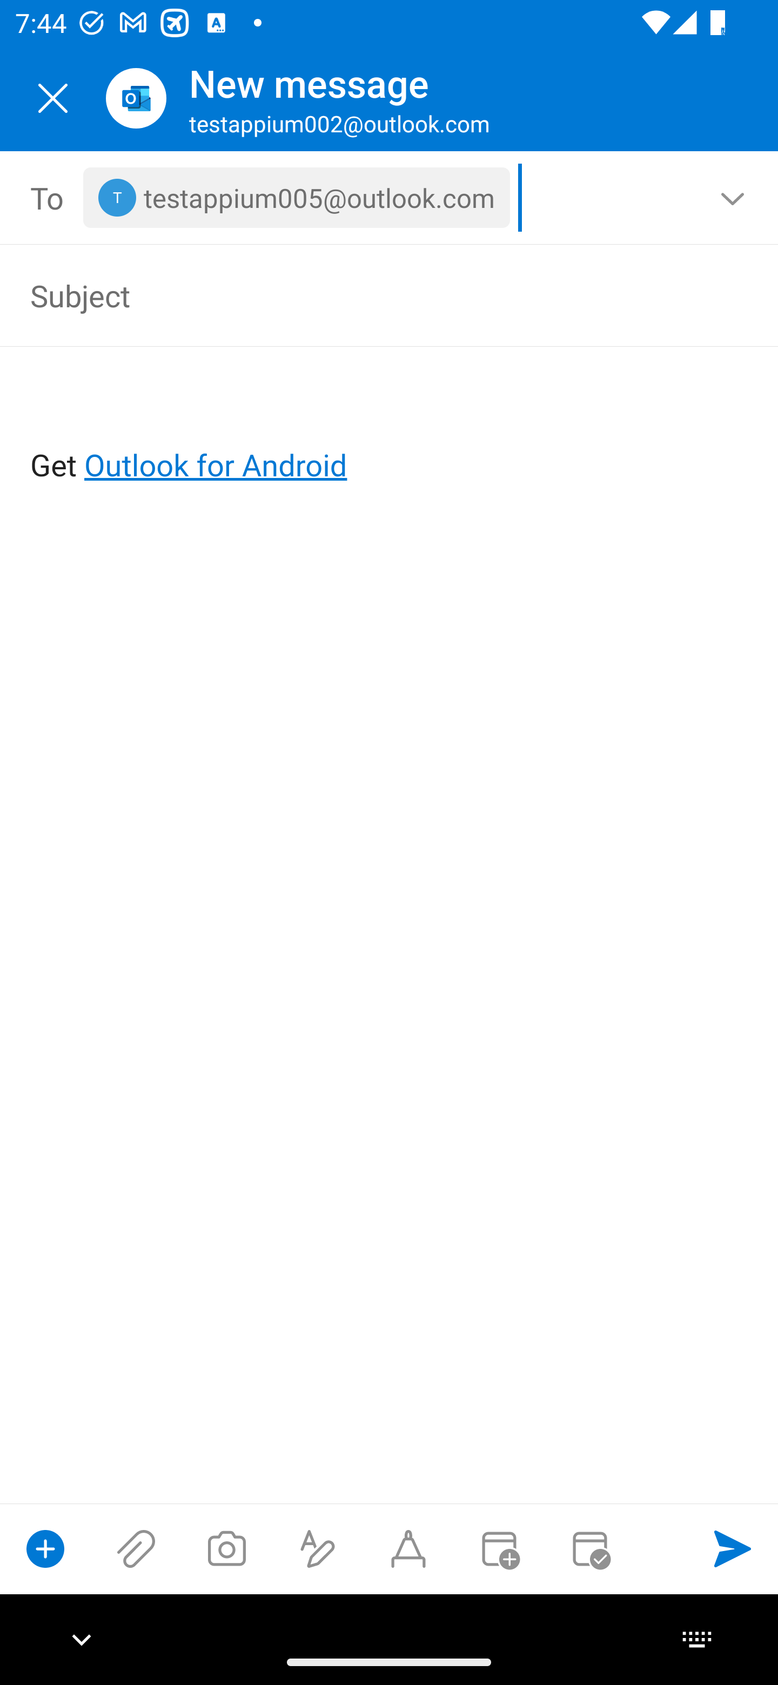  I want to click on Take a photo, so click(226, 1548).